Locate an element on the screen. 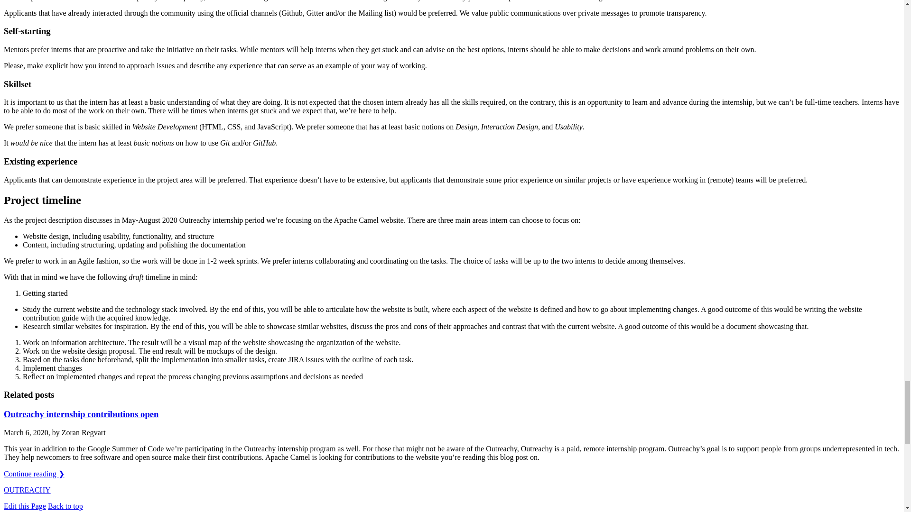  Back to top is located at coordinates (65, 506).